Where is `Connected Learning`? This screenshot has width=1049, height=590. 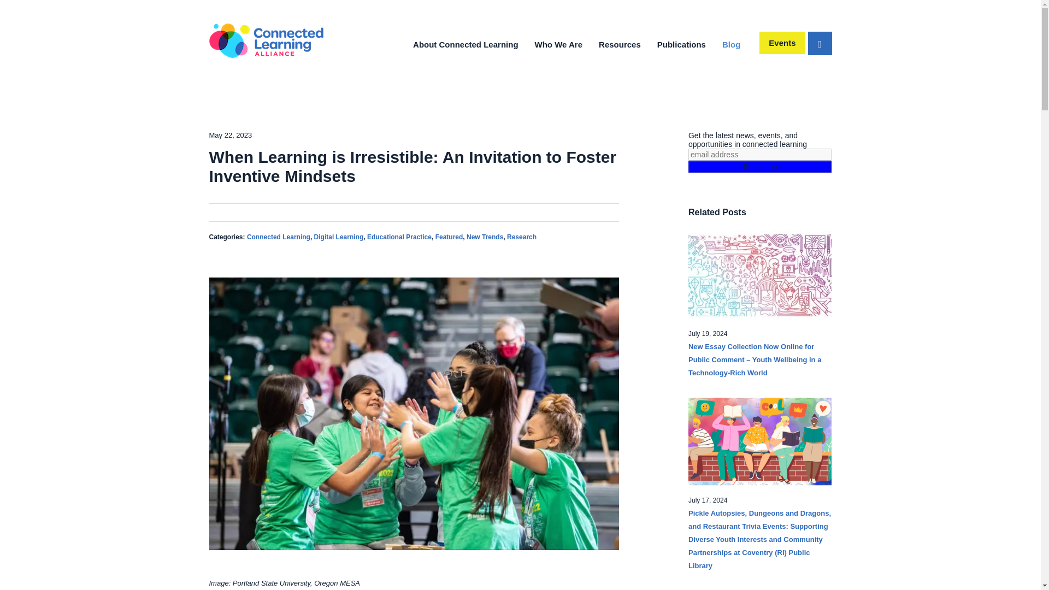
Connected Learning is located at coordinates (279, 237).